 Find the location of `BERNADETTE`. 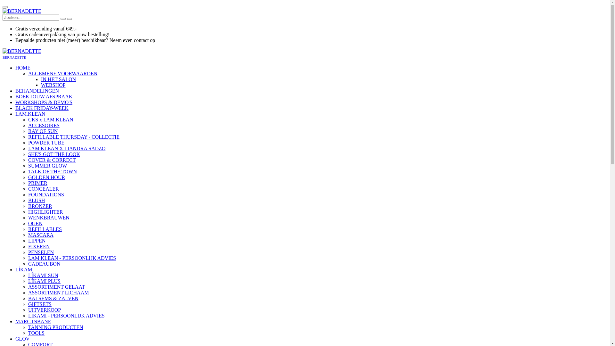

BERNADETTE is located at coordinates (22, 51).